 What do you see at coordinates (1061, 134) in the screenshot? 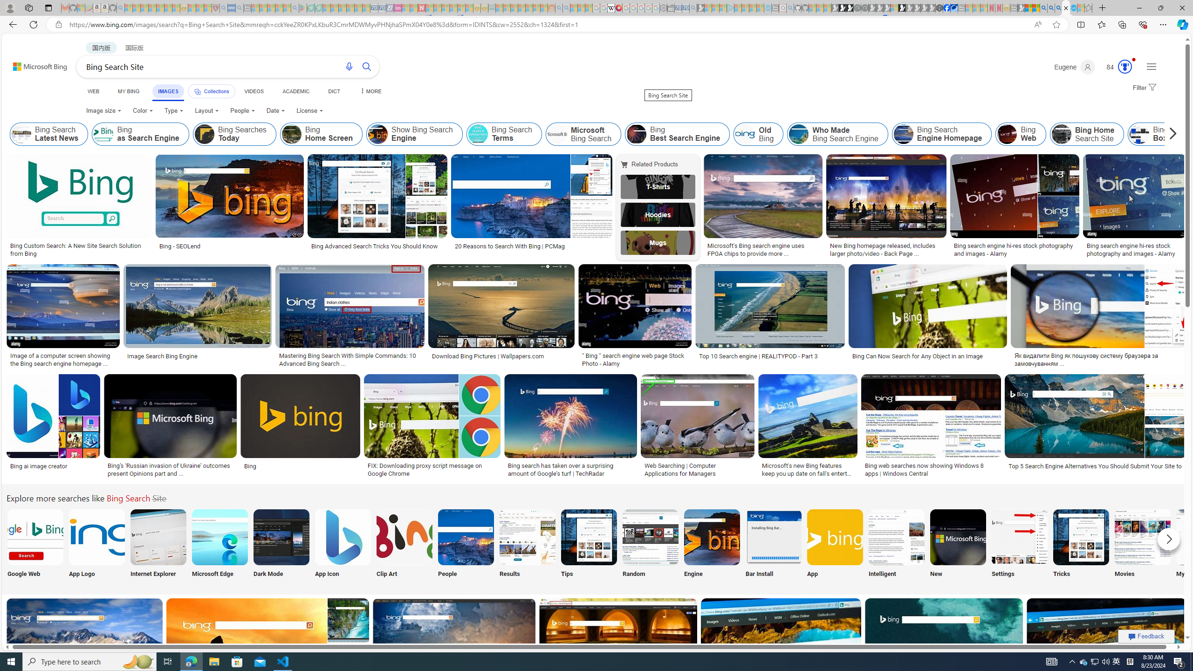
I see `Bing Home Search Site` at bounding box center [1061, 134].